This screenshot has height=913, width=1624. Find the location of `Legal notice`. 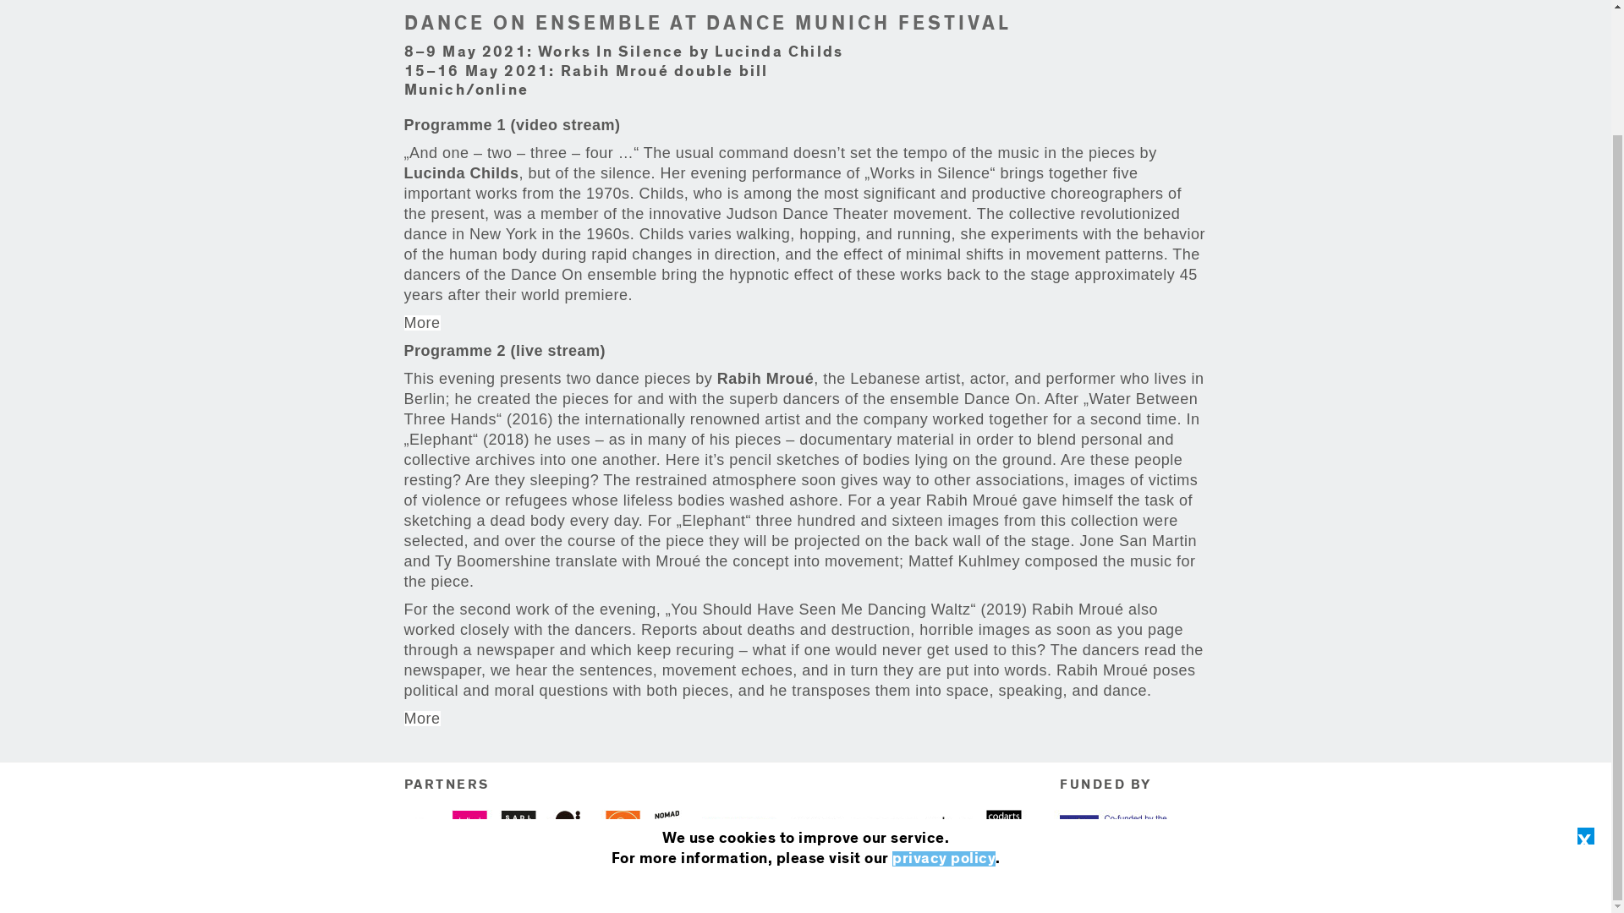

Legal notice is located at coordinates (678, 886).